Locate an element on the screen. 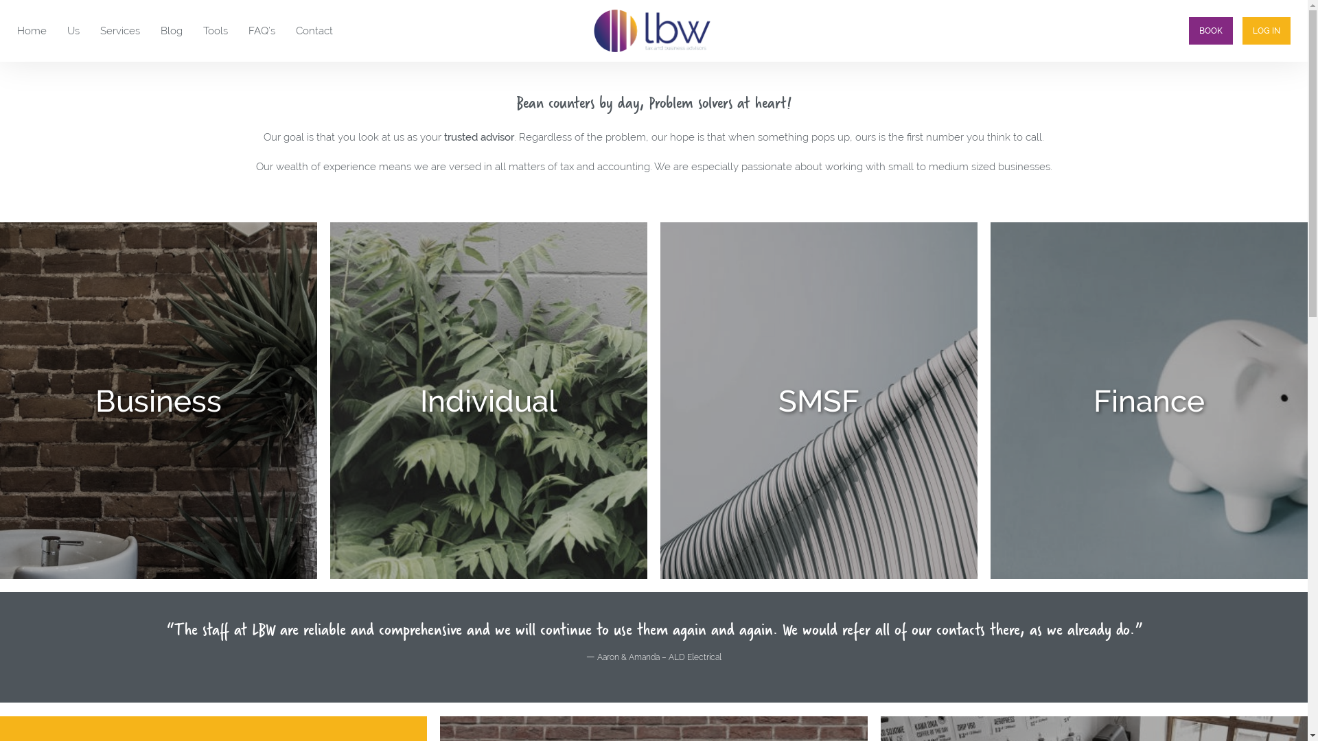 The height and width of the screenshot is (741, 1318). Blog is located at coordinates (172, 31).